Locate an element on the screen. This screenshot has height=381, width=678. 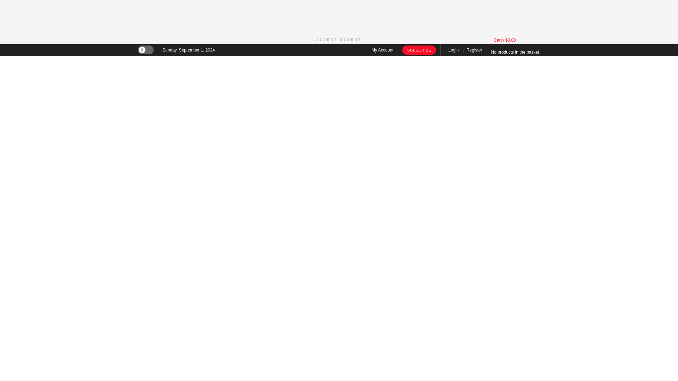
Register is located at coordinates (472, 50).